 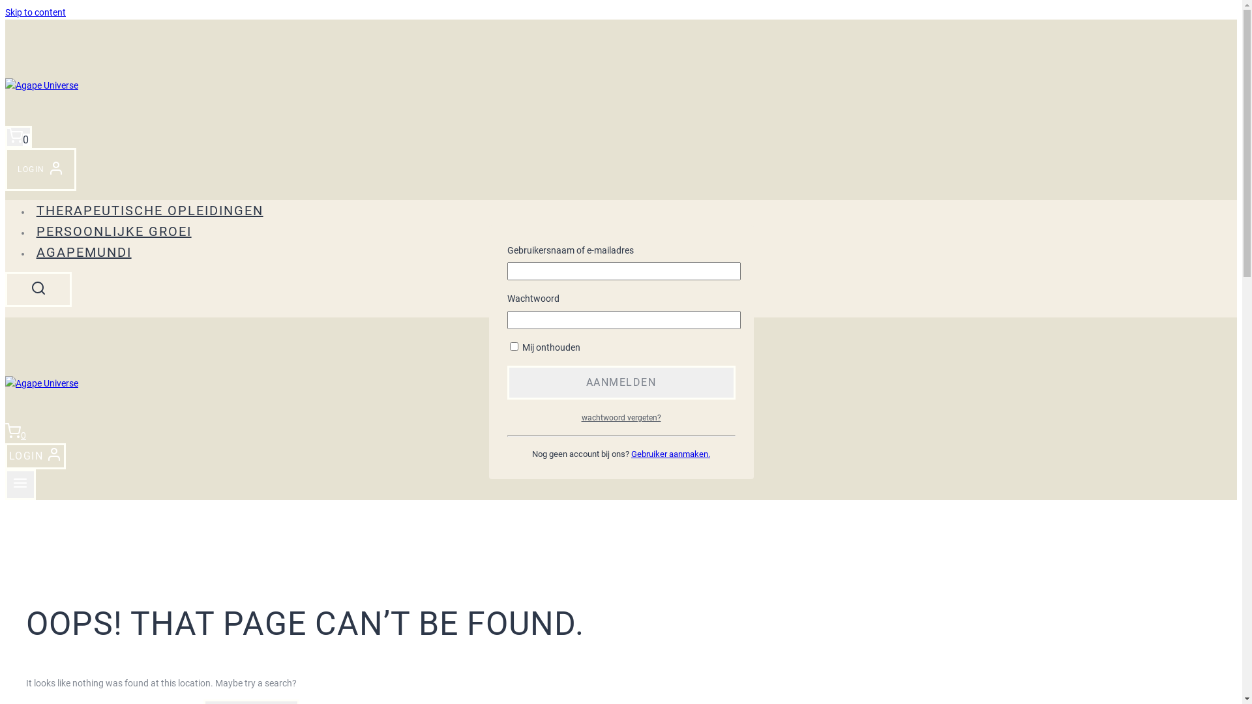 What do you see at coordinates (38, 289) in the screenshot?
I see `SEARCH` at bounding box center [38, 289].